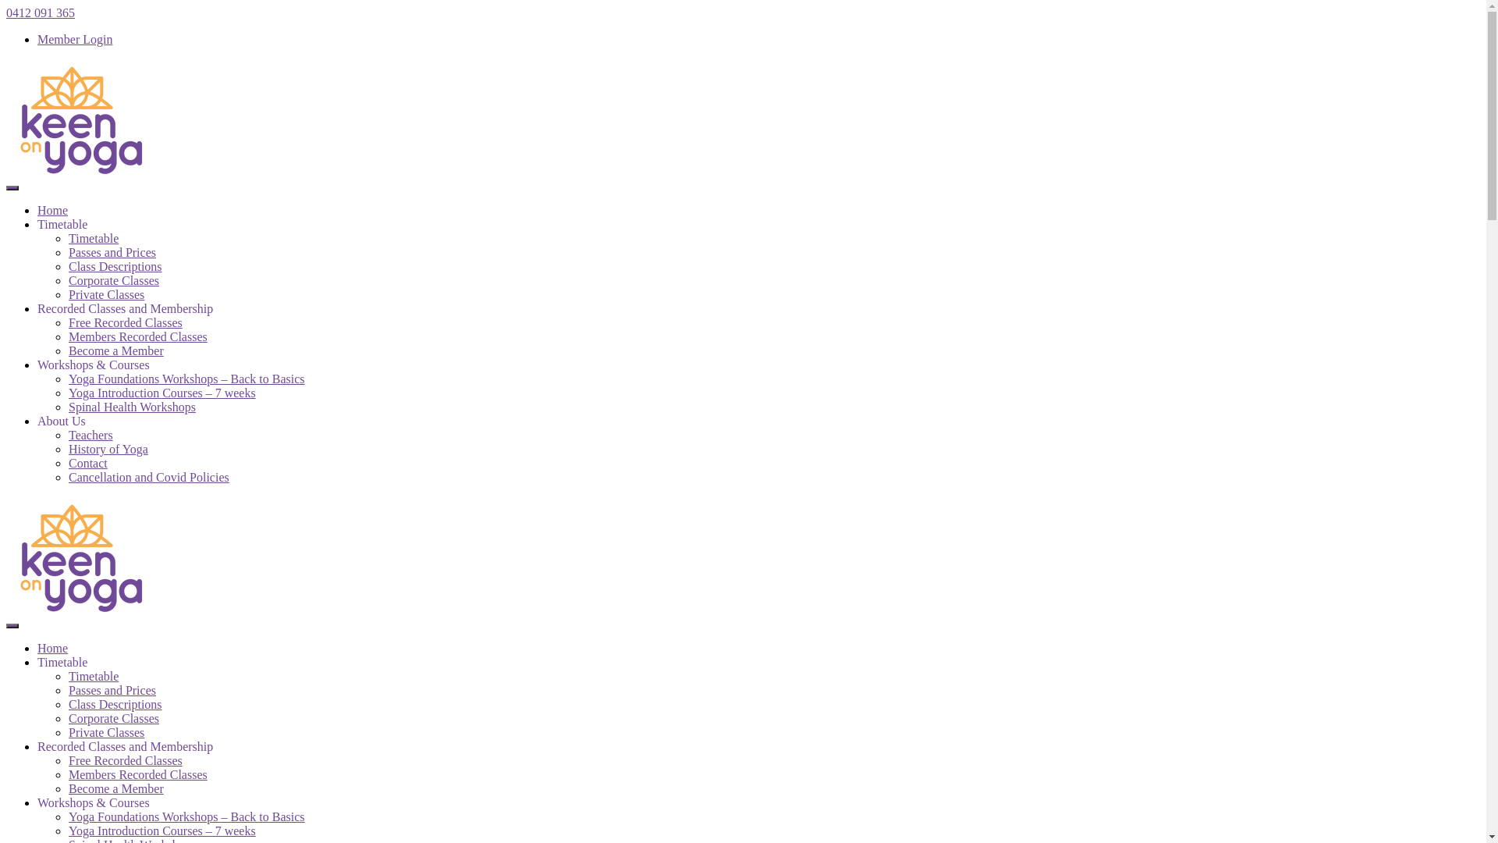 This screenshot has width=1498, height=843. What do you see at coordinates (114, 281) in the screenshot?
I see `Corporate Classes` at bounding box center [114, 281].